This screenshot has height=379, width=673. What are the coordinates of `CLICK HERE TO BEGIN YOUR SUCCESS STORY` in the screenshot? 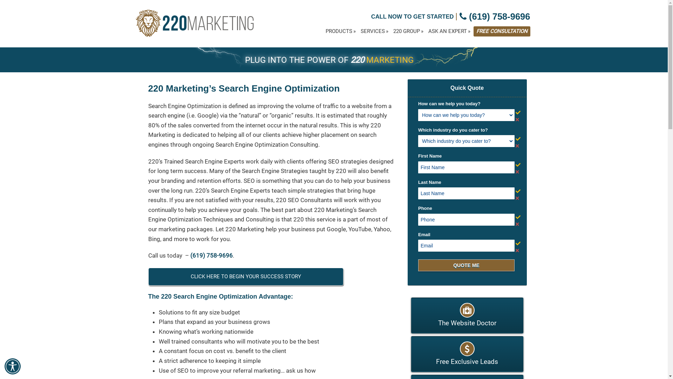 It's located at (245, 277).